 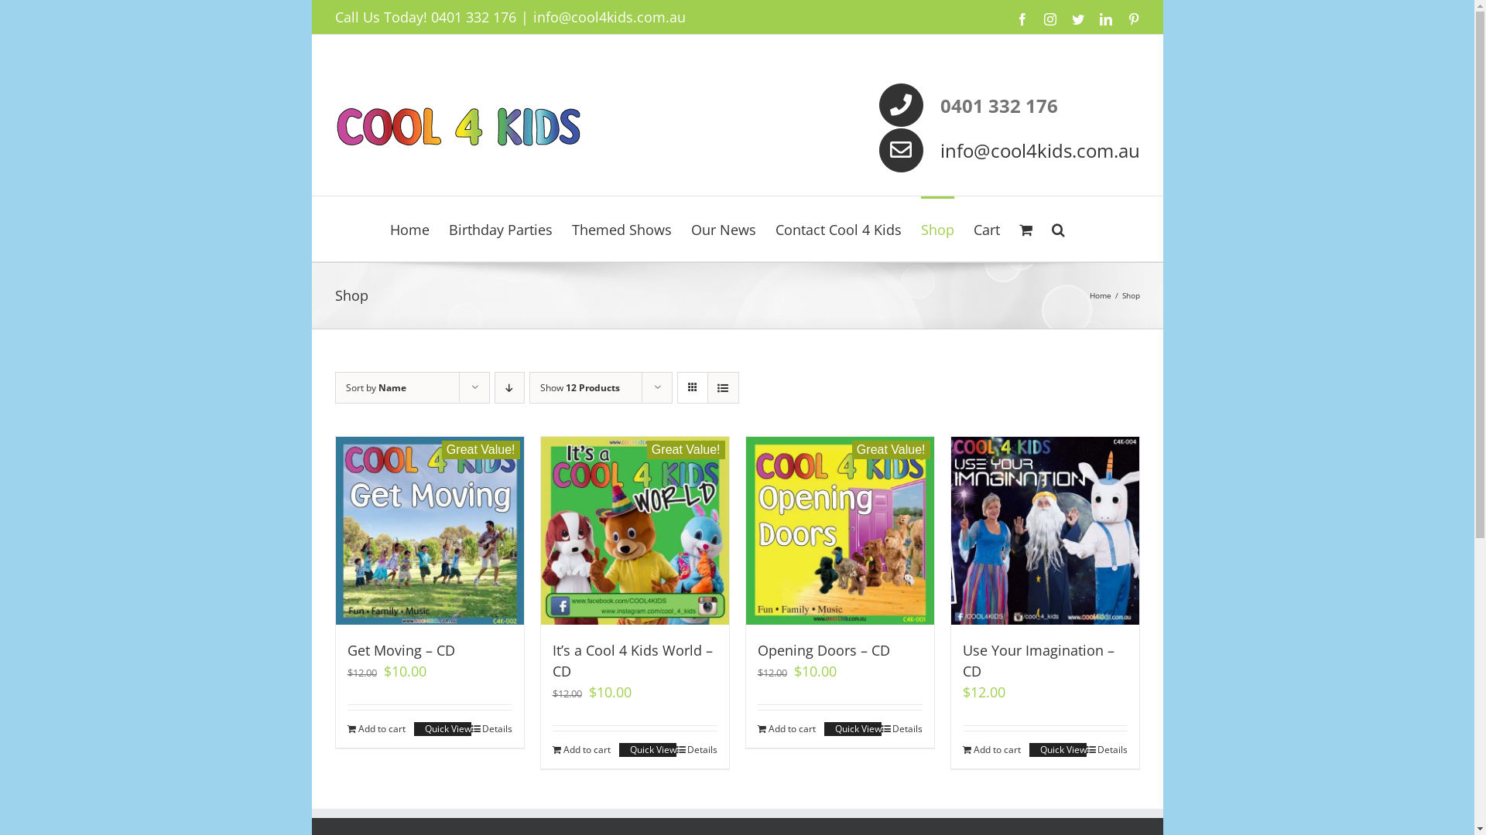 What do you see at coordinates (375, 388) in the screenshot?
I see `Sort by Name` at bounding box center [375, 388].